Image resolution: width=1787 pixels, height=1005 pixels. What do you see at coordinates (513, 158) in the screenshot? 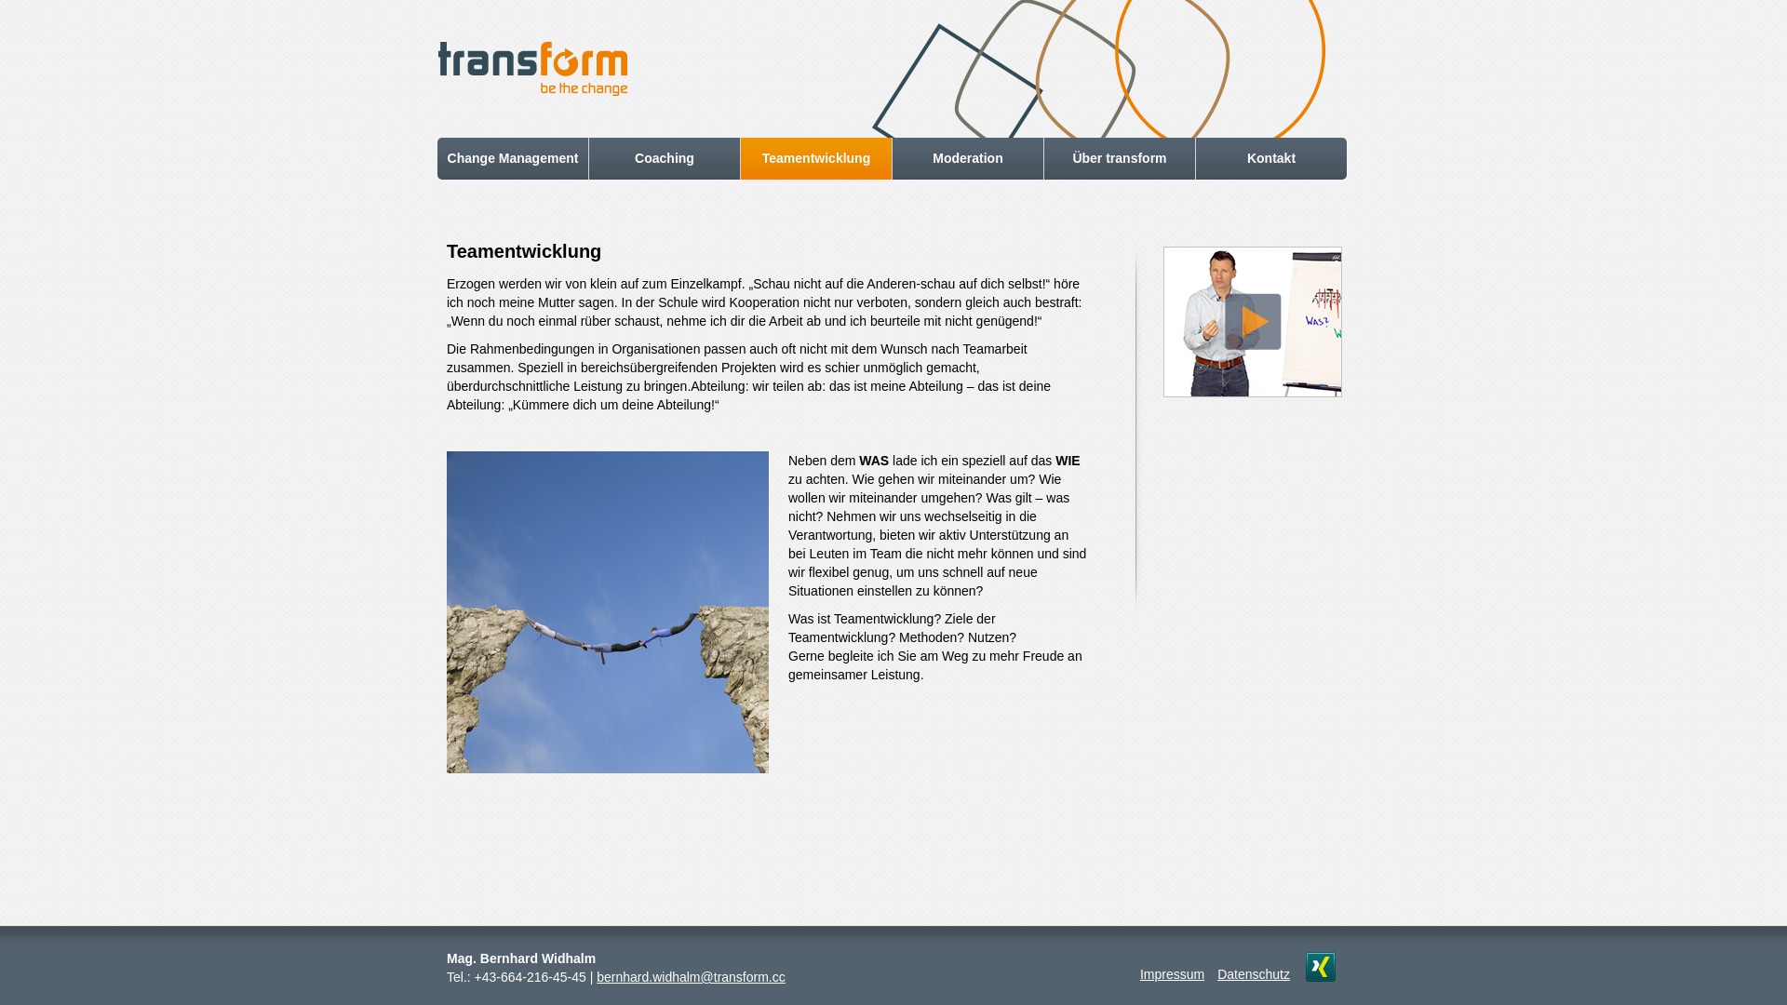
I see `Change Management` at bounding box center [513, 158].